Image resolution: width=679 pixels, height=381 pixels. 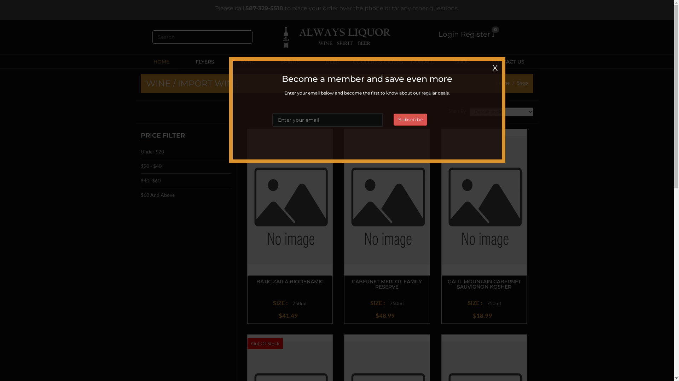 I want to click on CONTACT US, so click(x=508, y=62).